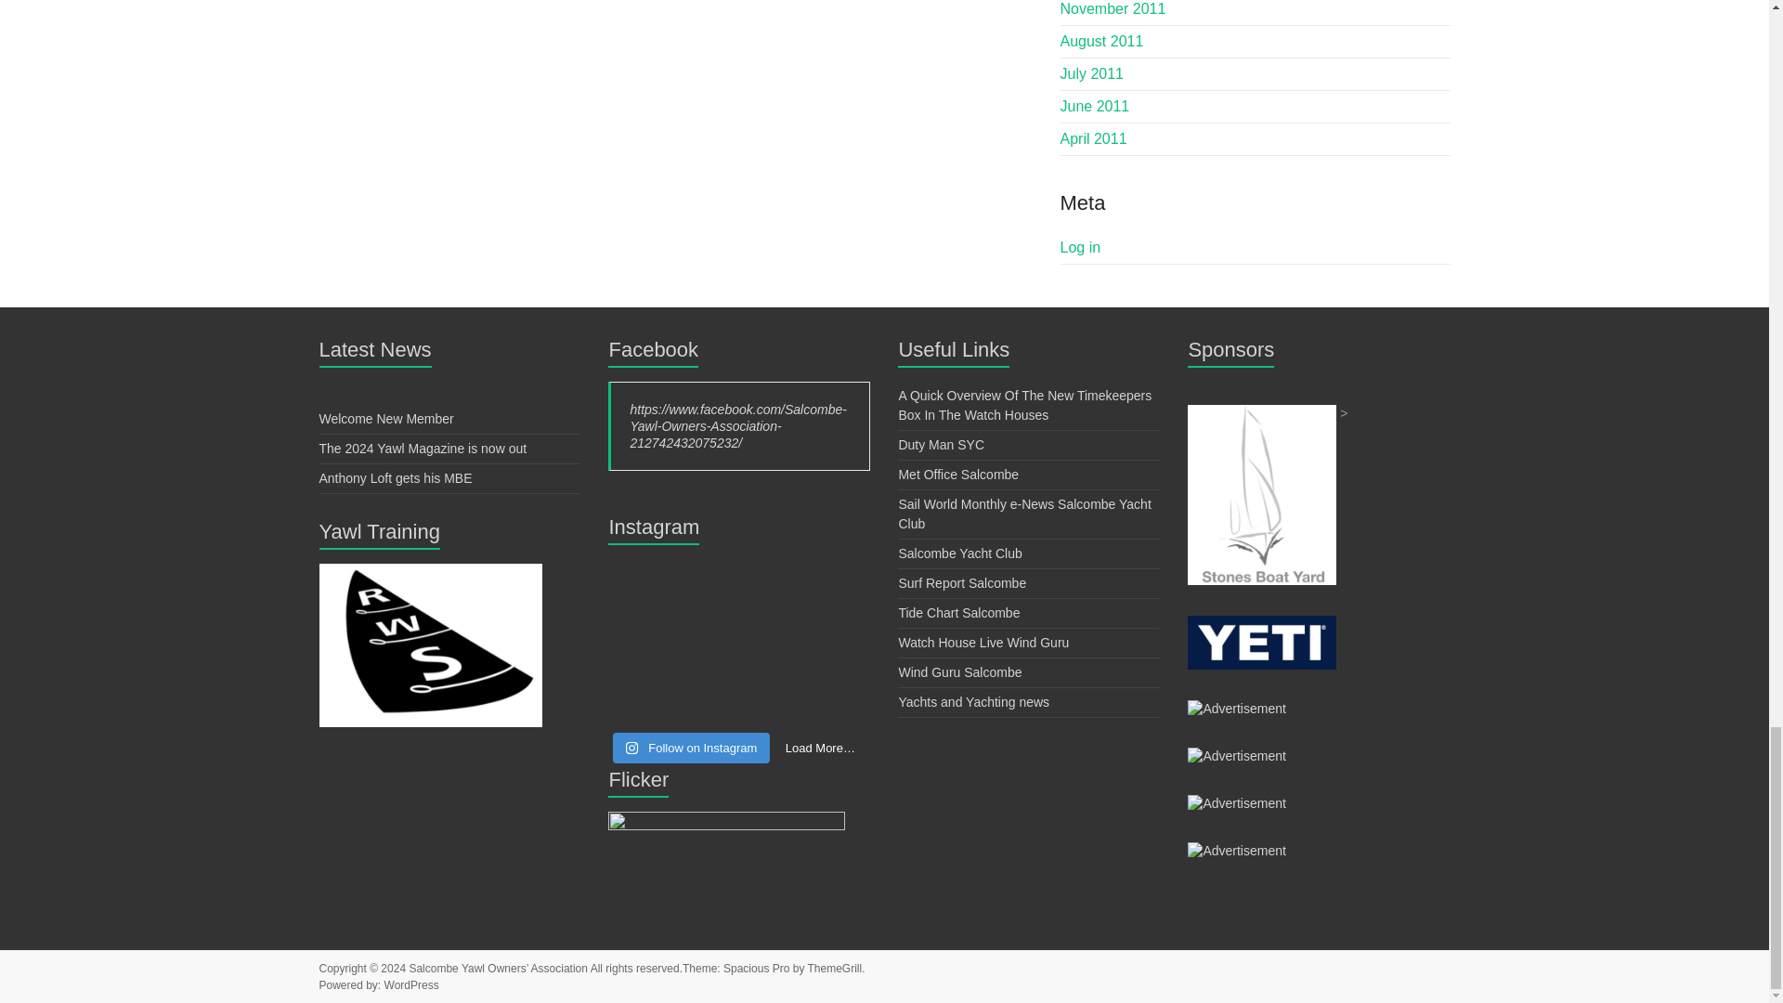 This screenshot has height=1003, width=1783. What do you see at coordinates (1261, 624) in the screenshot?
I see `Advertisement` at bounding box center [1261, 624].